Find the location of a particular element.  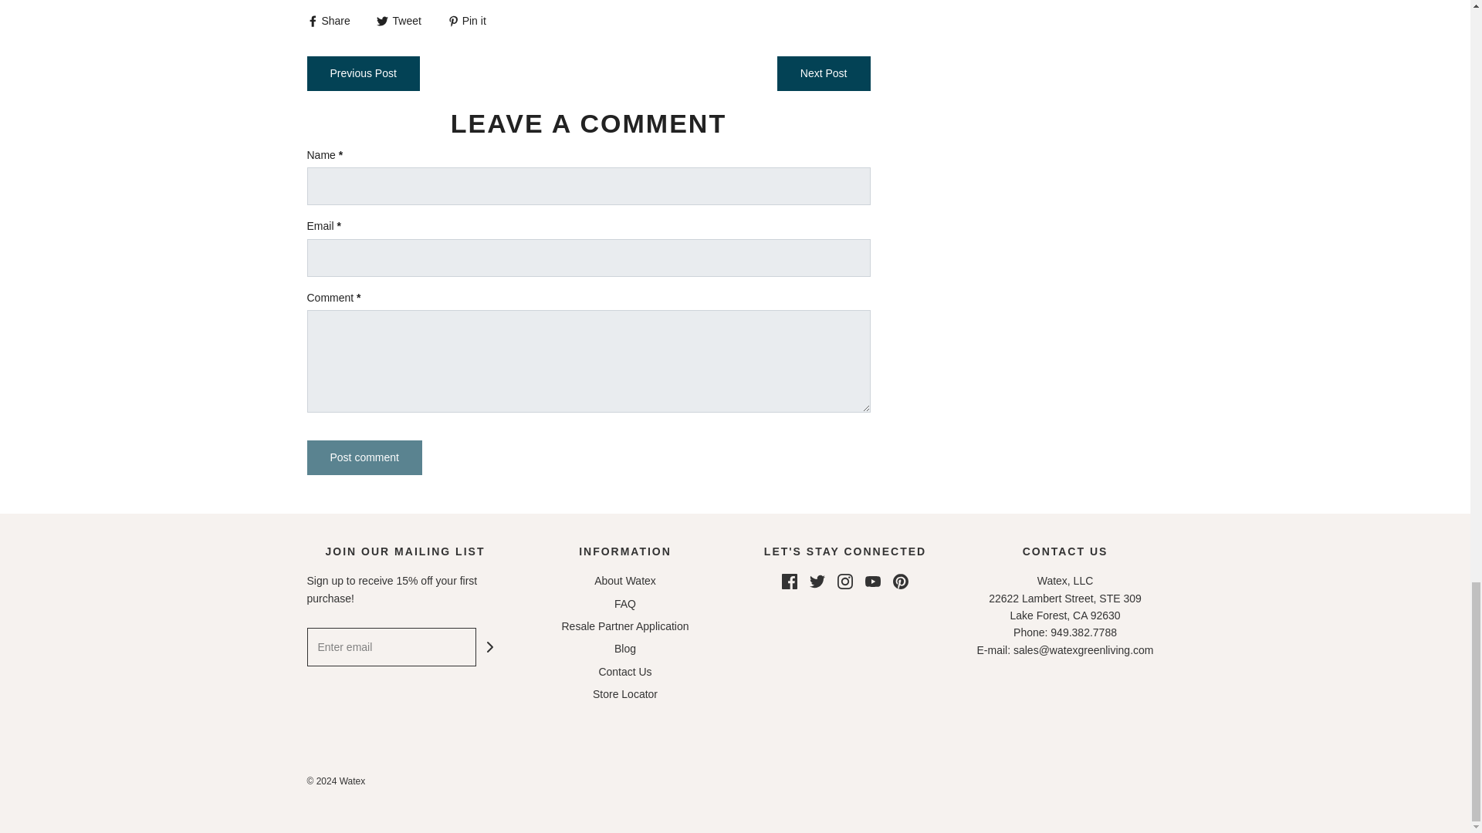

Instagram icon is located at coordinates (844, 582).